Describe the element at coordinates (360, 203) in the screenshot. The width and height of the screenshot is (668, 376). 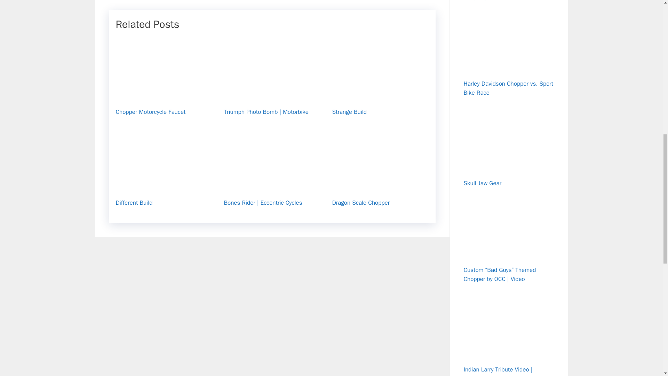
I see `Dragon Scale Chopper` at that location.